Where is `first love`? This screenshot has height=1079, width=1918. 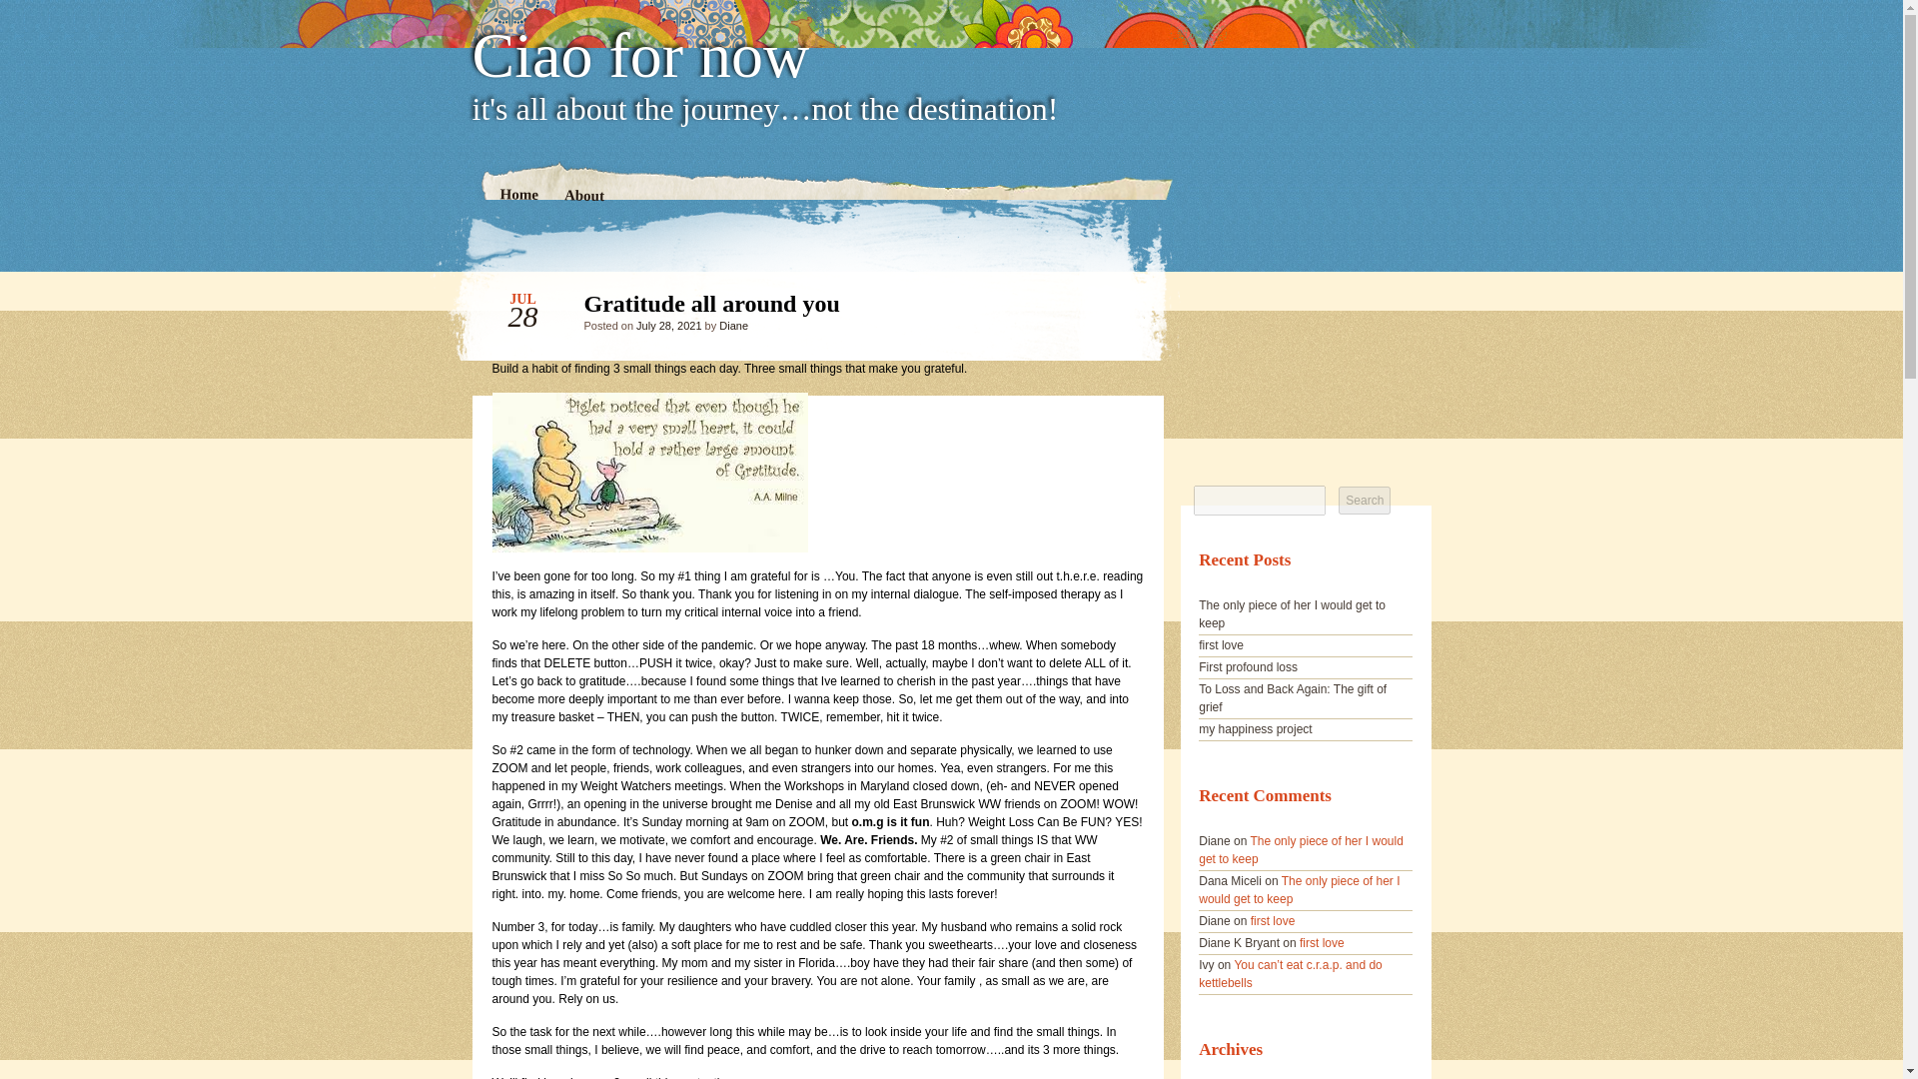 first love is located at coordinates (1273, 920).